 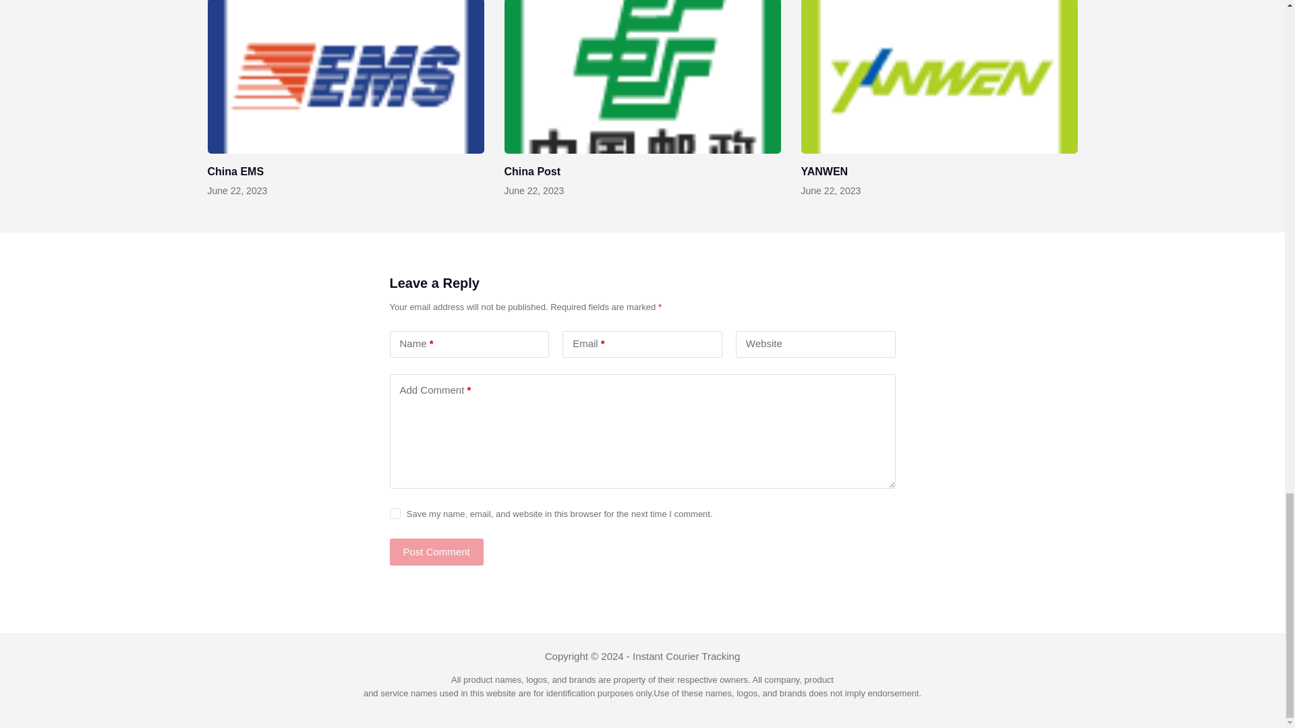 What do you see at coordinates (235, 171) in the screenshot?
I see `China EMS` at bounding box center [235, 171].